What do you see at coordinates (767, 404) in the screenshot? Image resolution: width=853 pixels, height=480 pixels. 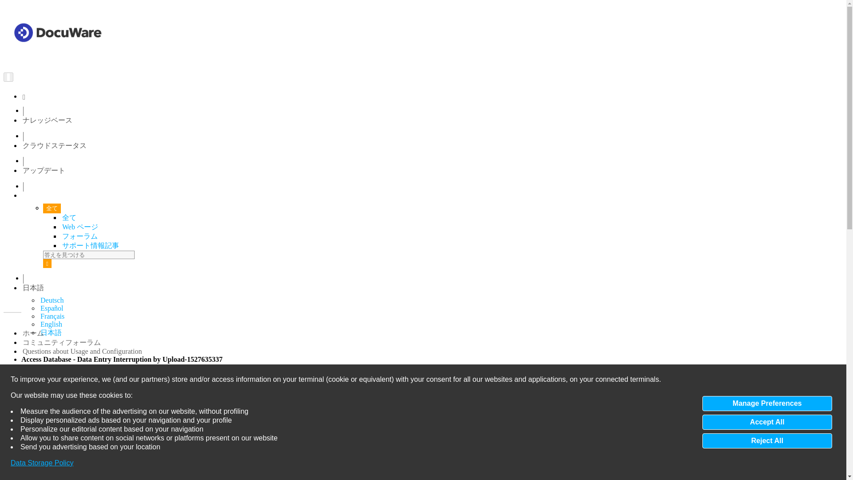 I see `Manage Preferences` at bounding box center [767, 404].